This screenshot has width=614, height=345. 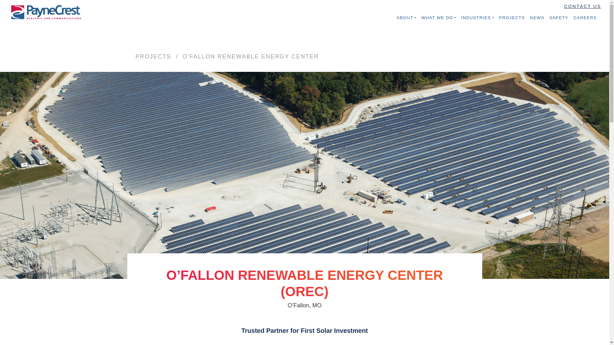 I want to click on WHAT WE DO, so click(x=439, y=18).